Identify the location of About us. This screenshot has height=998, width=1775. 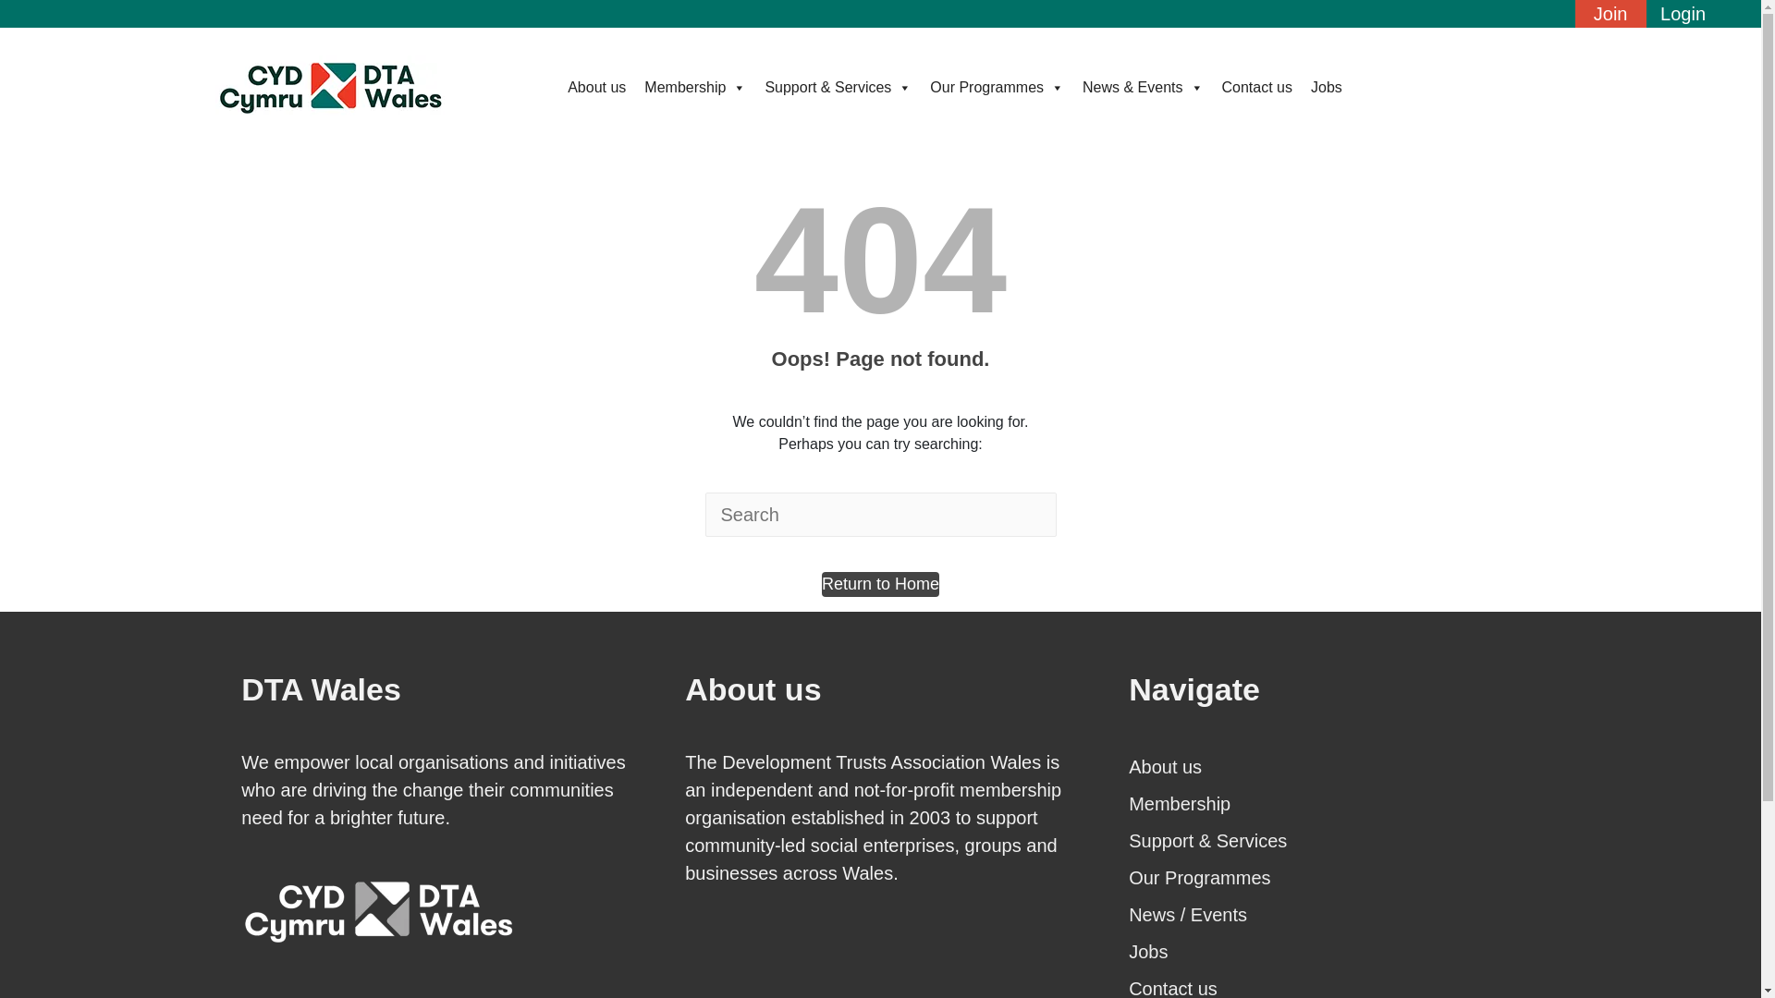
(1324, 767).